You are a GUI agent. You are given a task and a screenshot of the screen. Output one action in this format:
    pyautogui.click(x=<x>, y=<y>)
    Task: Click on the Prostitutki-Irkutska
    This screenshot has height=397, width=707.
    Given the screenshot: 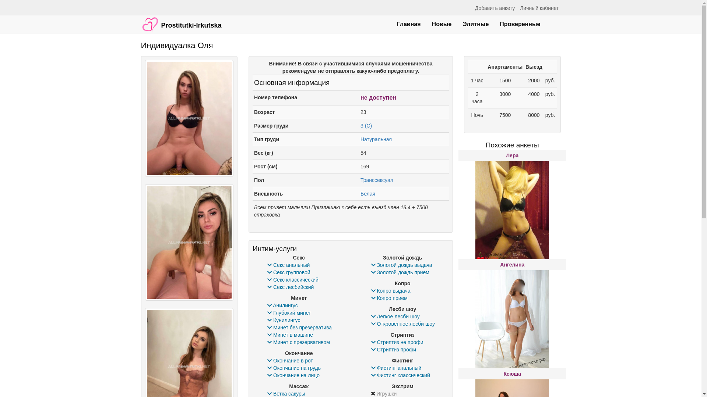 What is the action you would take?
    pyautogui.click(x=181, y=21)
    